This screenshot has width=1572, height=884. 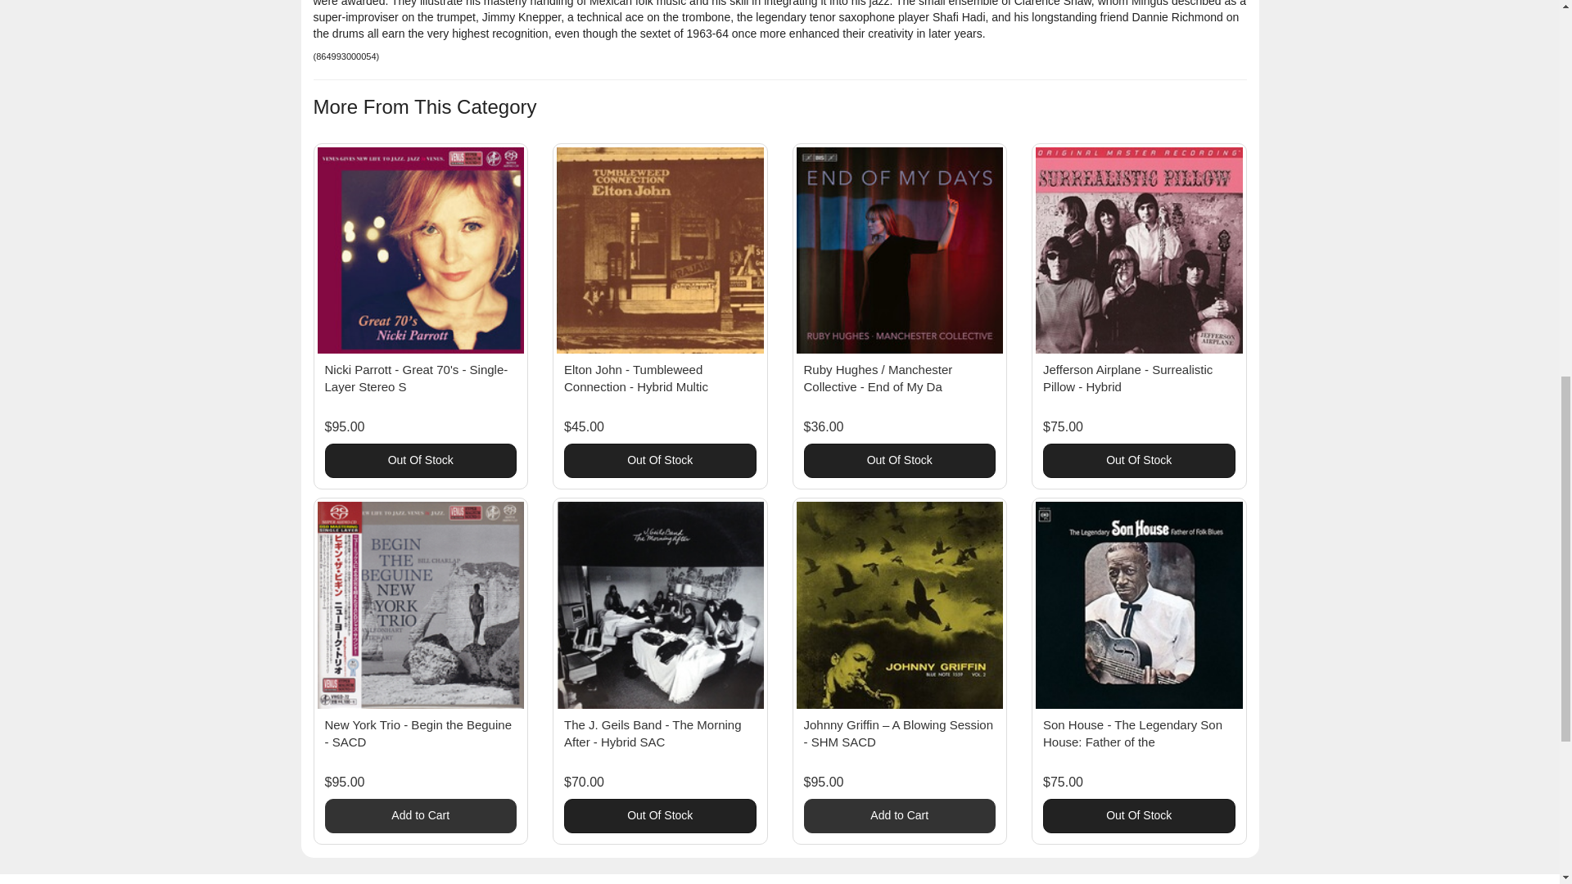 What do you see at coordinates (416, 377) in the screenshot?
I see `Nicki Parrott - Great 70's - Single-Layer Stereo SACD` at bounding box center [416, 377].